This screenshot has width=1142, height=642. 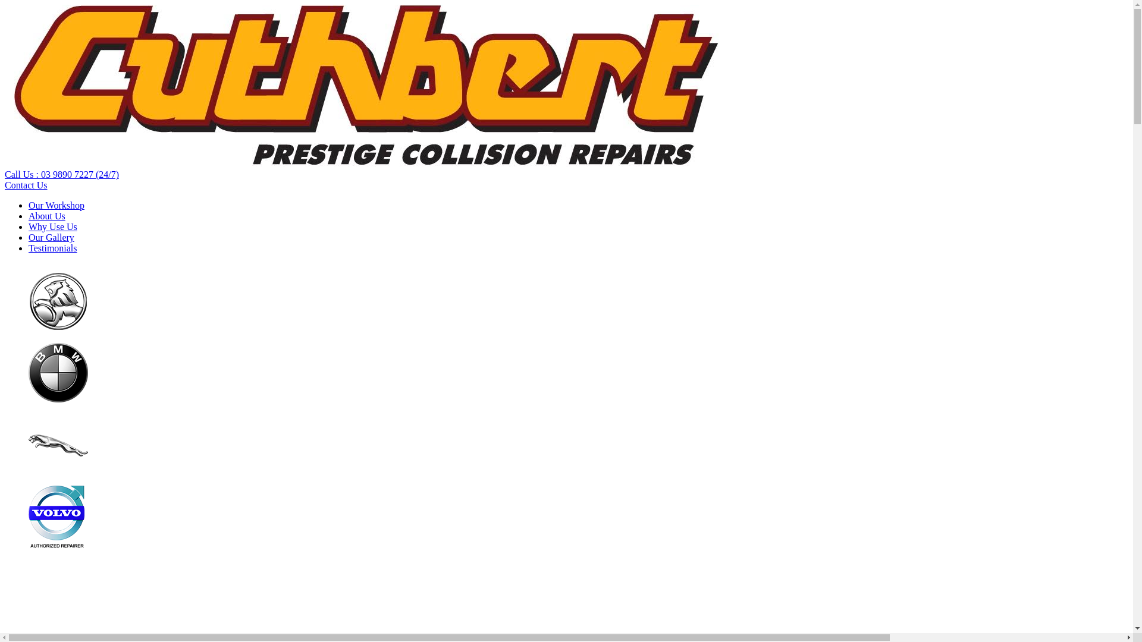 What do you see at coordinates (363, 164) in the screenshot?
I see `Cuthbert Automotive` at bounding box center [363, 164].